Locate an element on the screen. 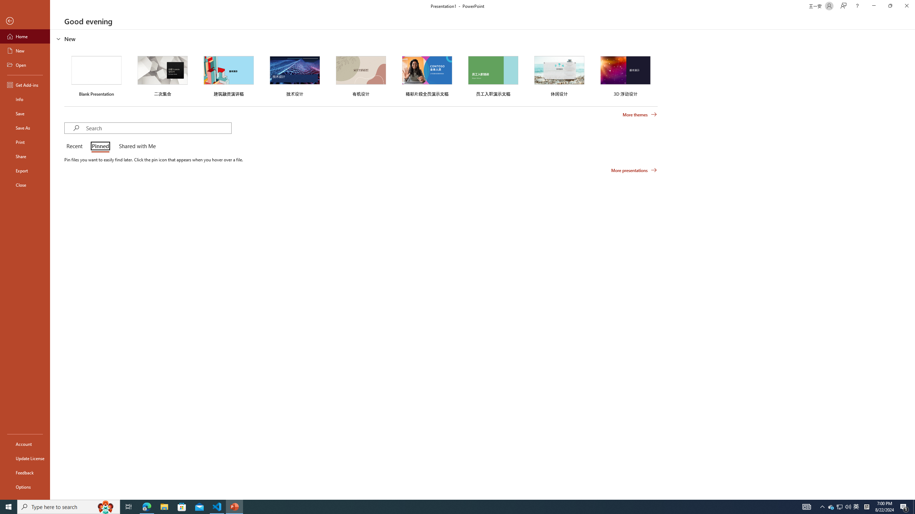 This screenshot has height=514, width=915. Options is located at coordinates (25, 487).